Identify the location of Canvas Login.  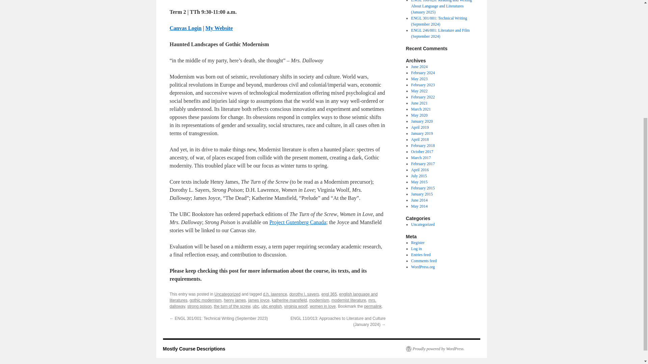
(185, 28).